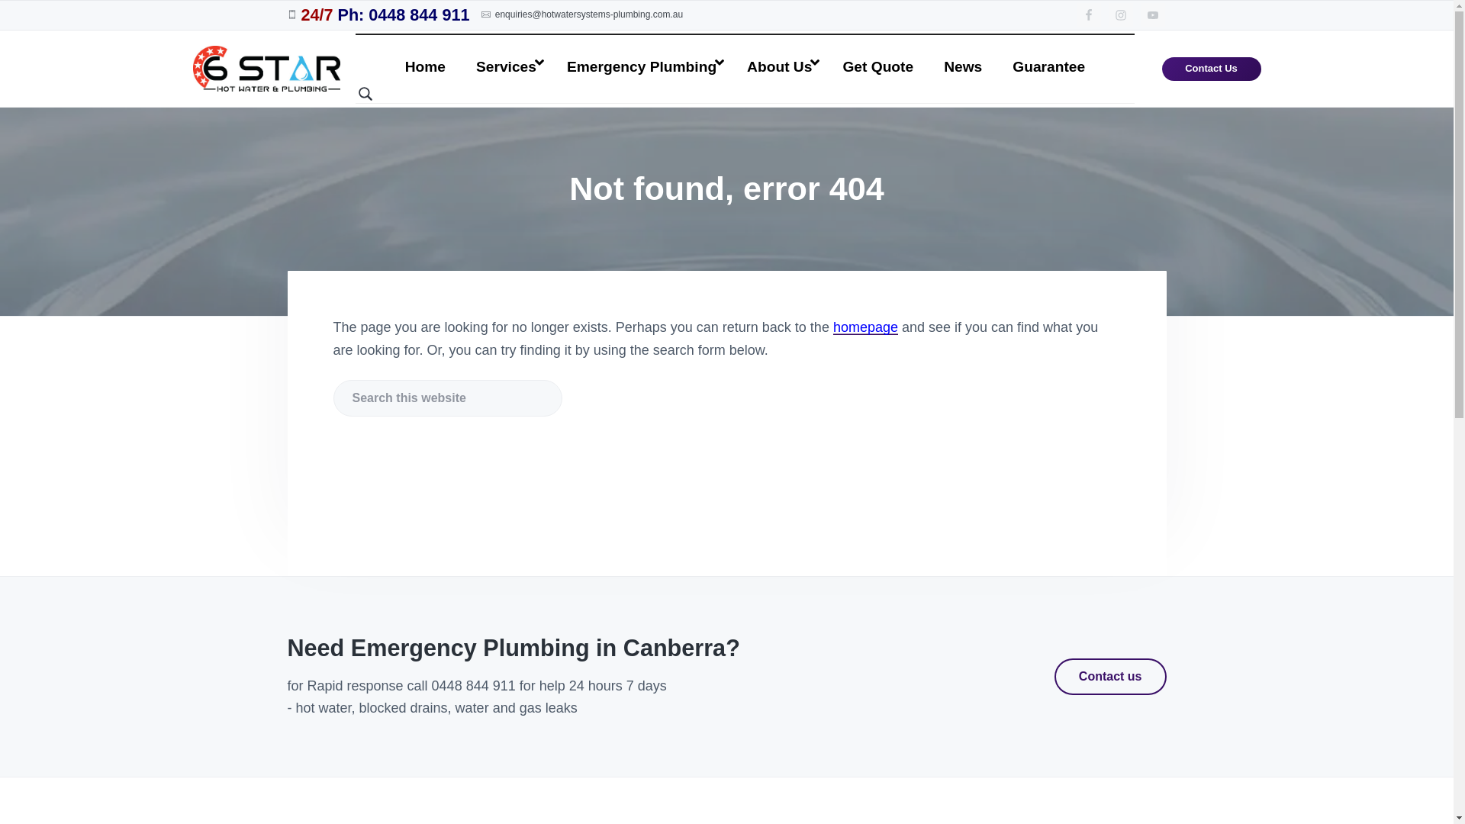 The height and width of the screenshot is (824, 1465). Describe the element at coordinates (877, 60) in the screenshot. I see `Get Quote` at that location.